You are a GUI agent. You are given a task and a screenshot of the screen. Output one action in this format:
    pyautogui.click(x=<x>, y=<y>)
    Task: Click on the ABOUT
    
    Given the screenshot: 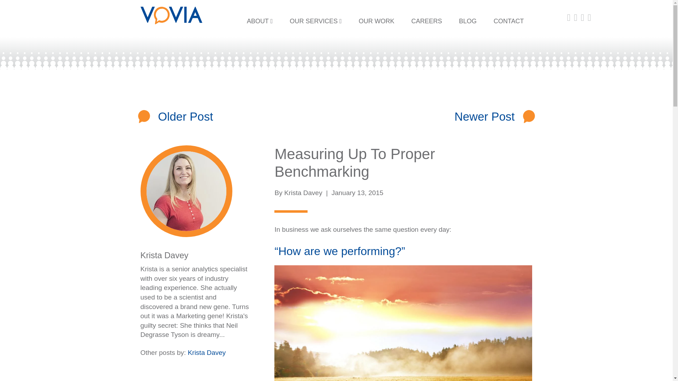 What is the action you would take?
    pyautogui.click(x=260, y=21)
    